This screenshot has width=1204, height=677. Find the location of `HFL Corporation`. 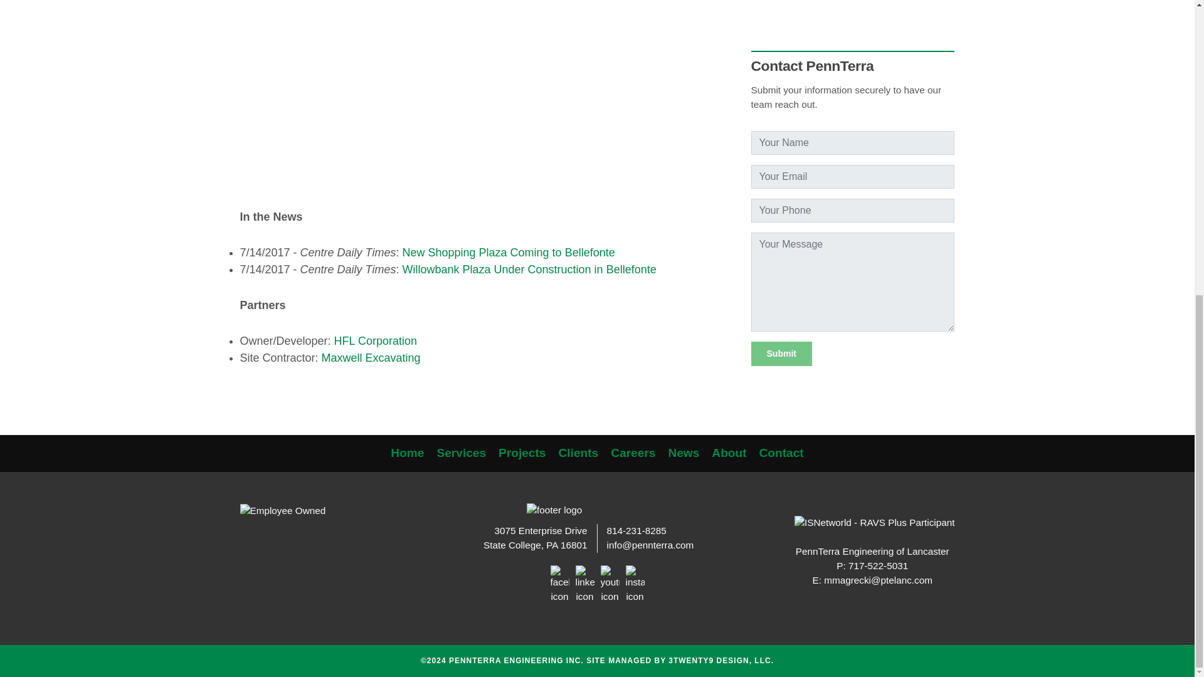

HFL Corporation is located at coordinates (375, 341).